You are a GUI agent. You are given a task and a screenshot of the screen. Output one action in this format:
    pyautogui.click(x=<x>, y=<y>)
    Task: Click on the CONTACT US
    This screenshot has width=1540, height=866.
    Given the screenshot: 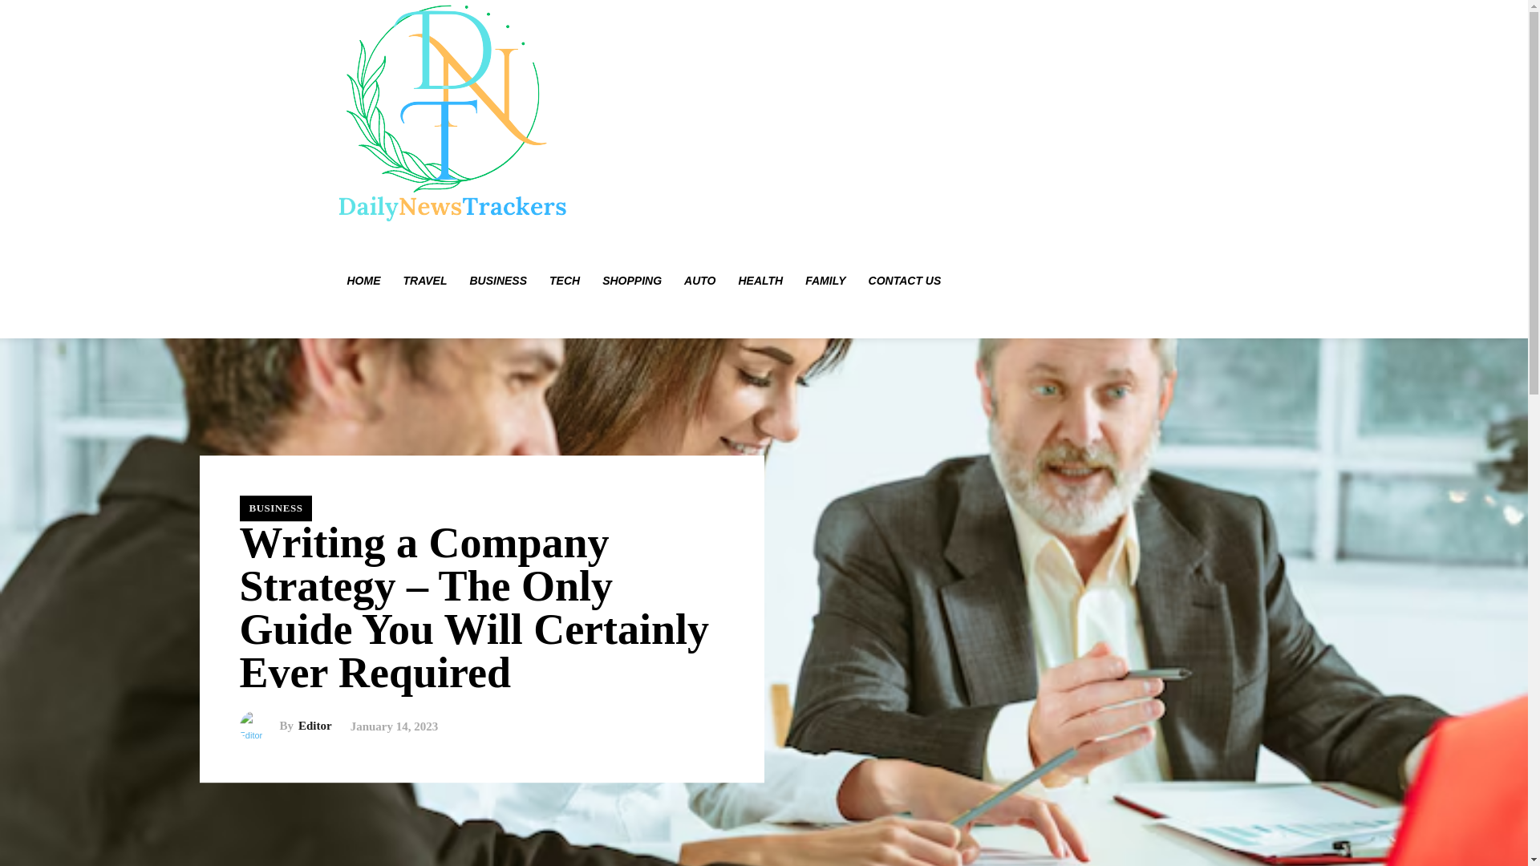 What is the action you would take?
    pyautogui.click(x=905, y=281)
    